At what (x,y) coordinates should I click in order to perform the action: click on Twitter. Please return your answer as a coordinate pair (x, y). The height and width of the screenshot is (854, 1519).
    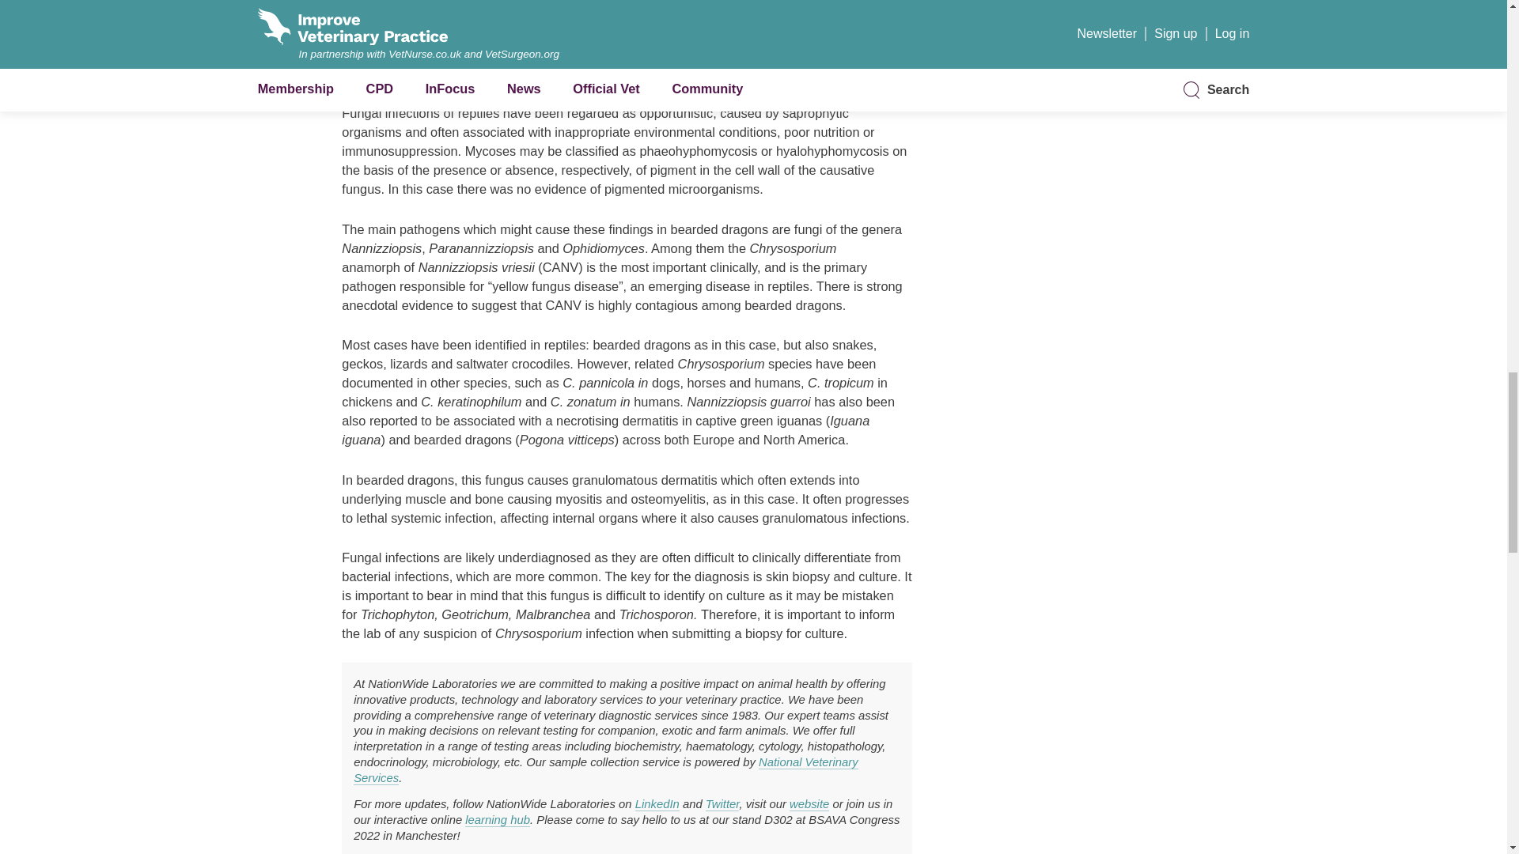
    Looking at the image, I should click on (723, 804).